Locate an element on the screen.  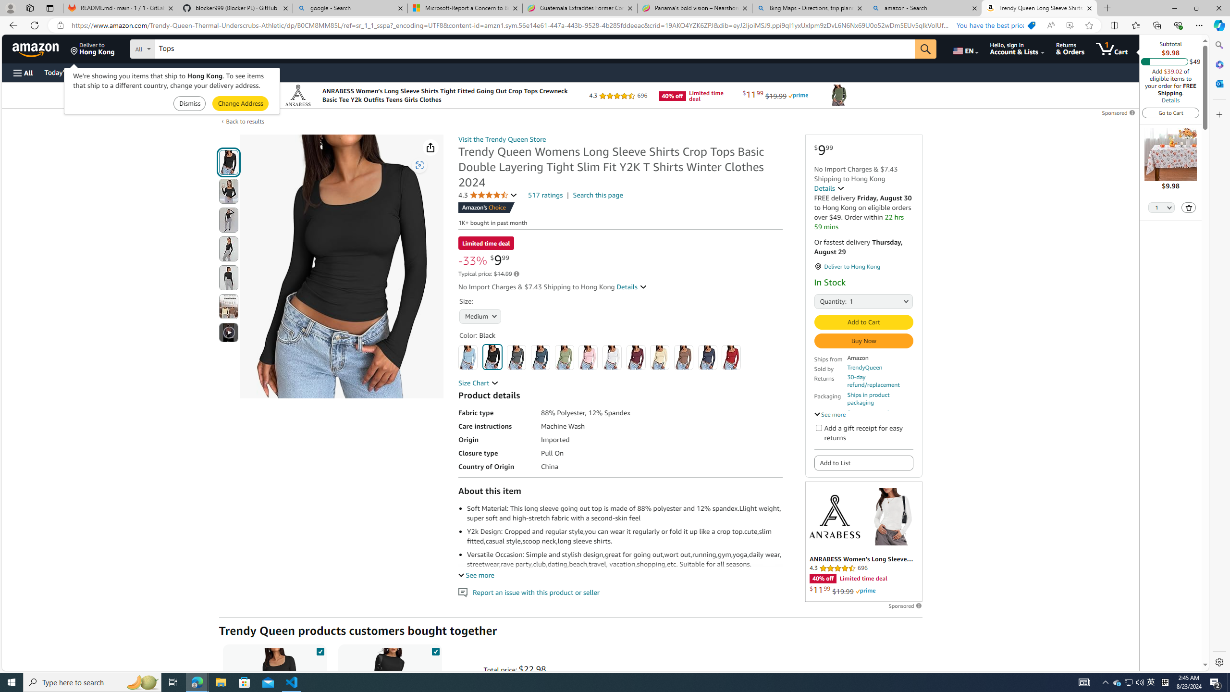
Details is located at coordinates (1170, 100).